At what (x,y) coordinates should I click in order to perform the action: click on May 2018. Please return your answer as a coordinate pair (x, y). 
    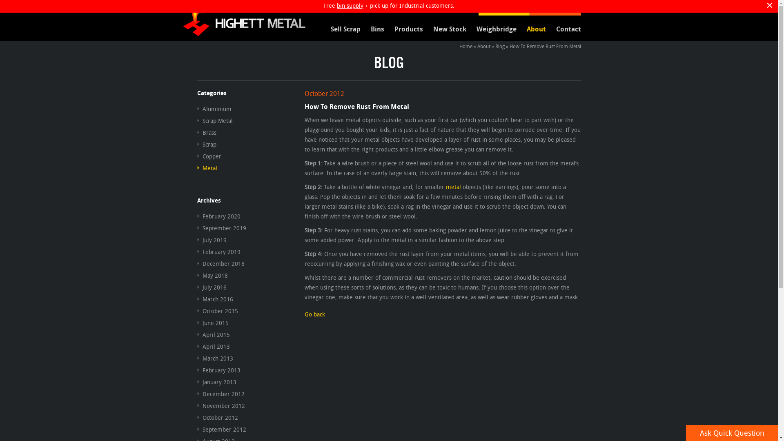
    Looking at the image, I should click on (212, 275).